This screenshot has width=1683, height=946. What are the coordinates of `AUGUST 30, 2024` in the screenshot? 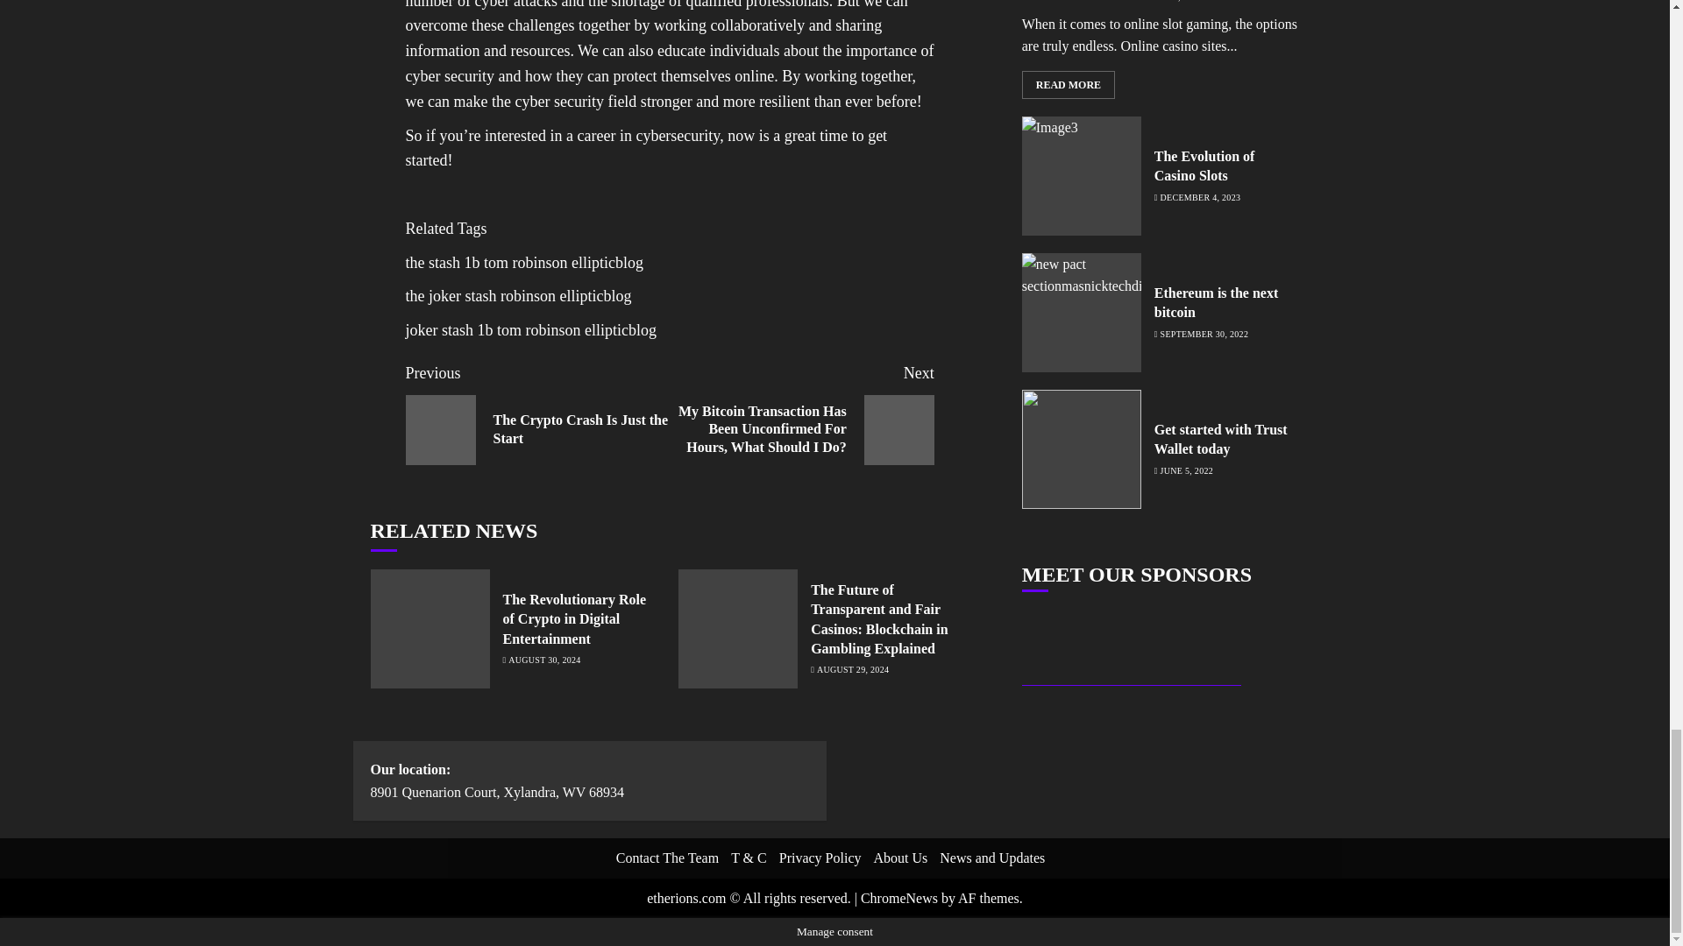 It's located at (537, 413).